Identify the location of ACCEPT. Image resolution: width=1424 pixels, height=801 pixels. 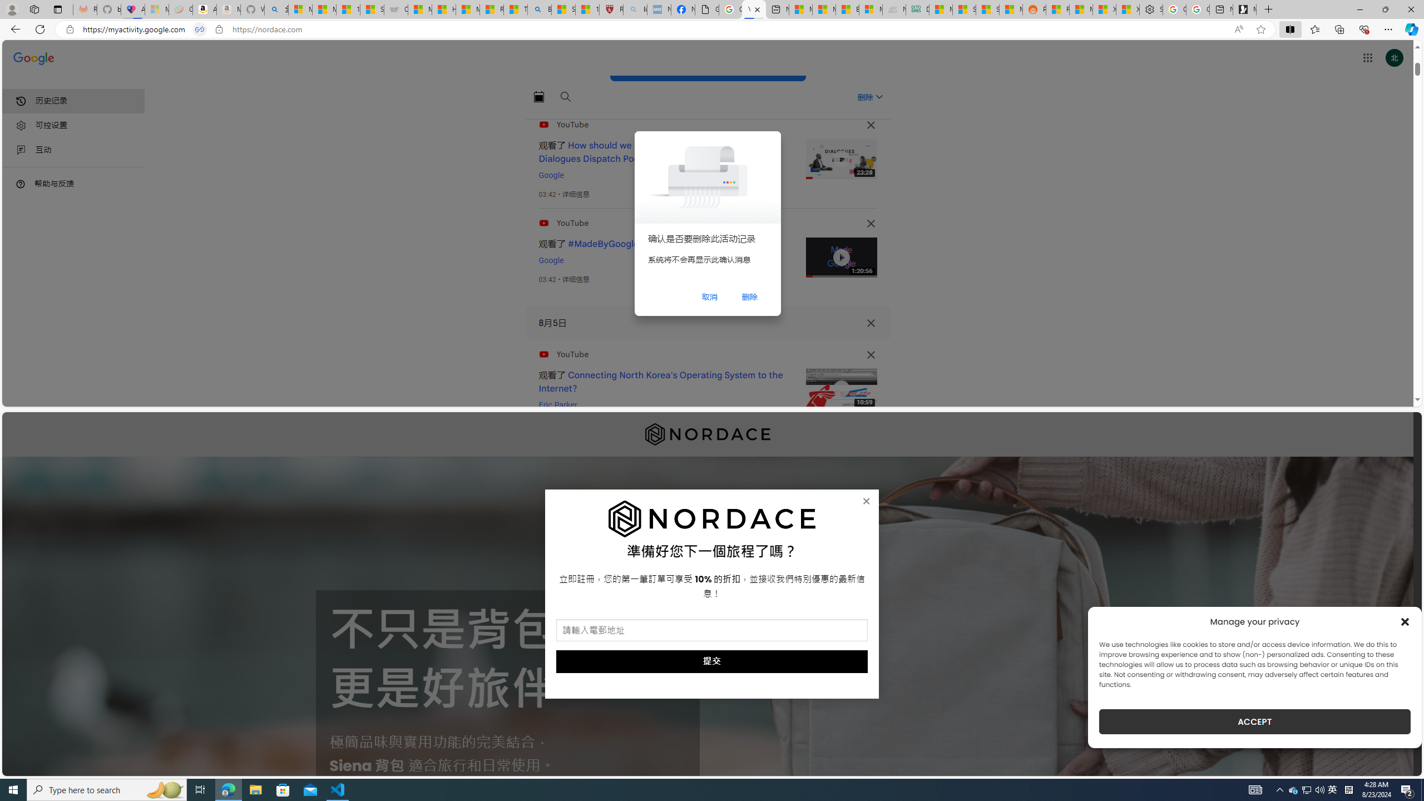
(1255, 721).